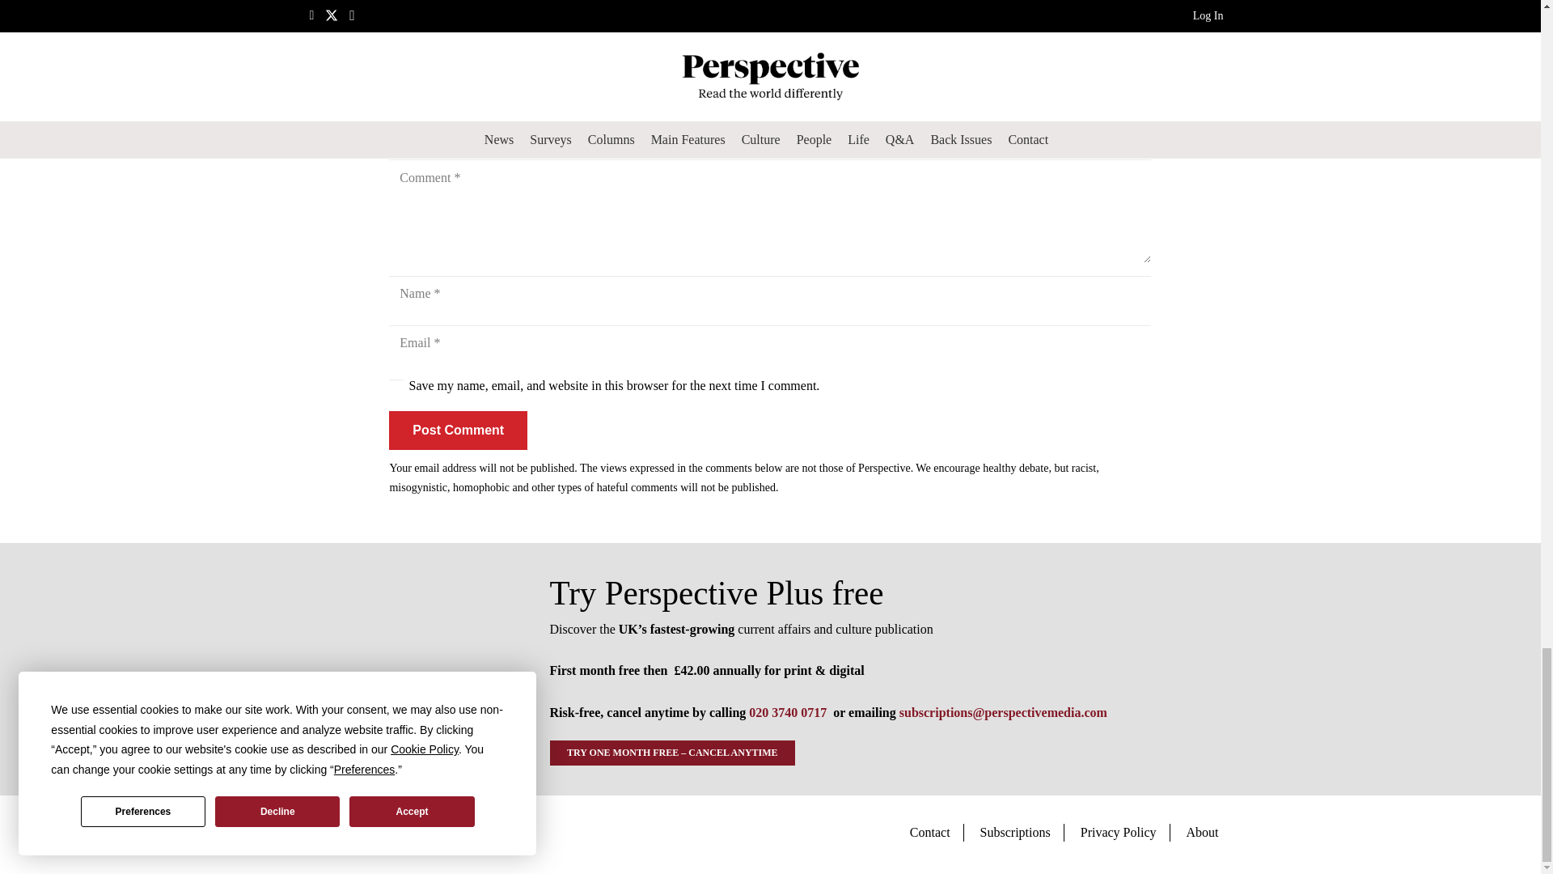 This screenshot has height=874, width=1553. What do you see at coordinates (458, 431) in the screenshot?
I see `Post Comment` at bounding box center [458, 431].